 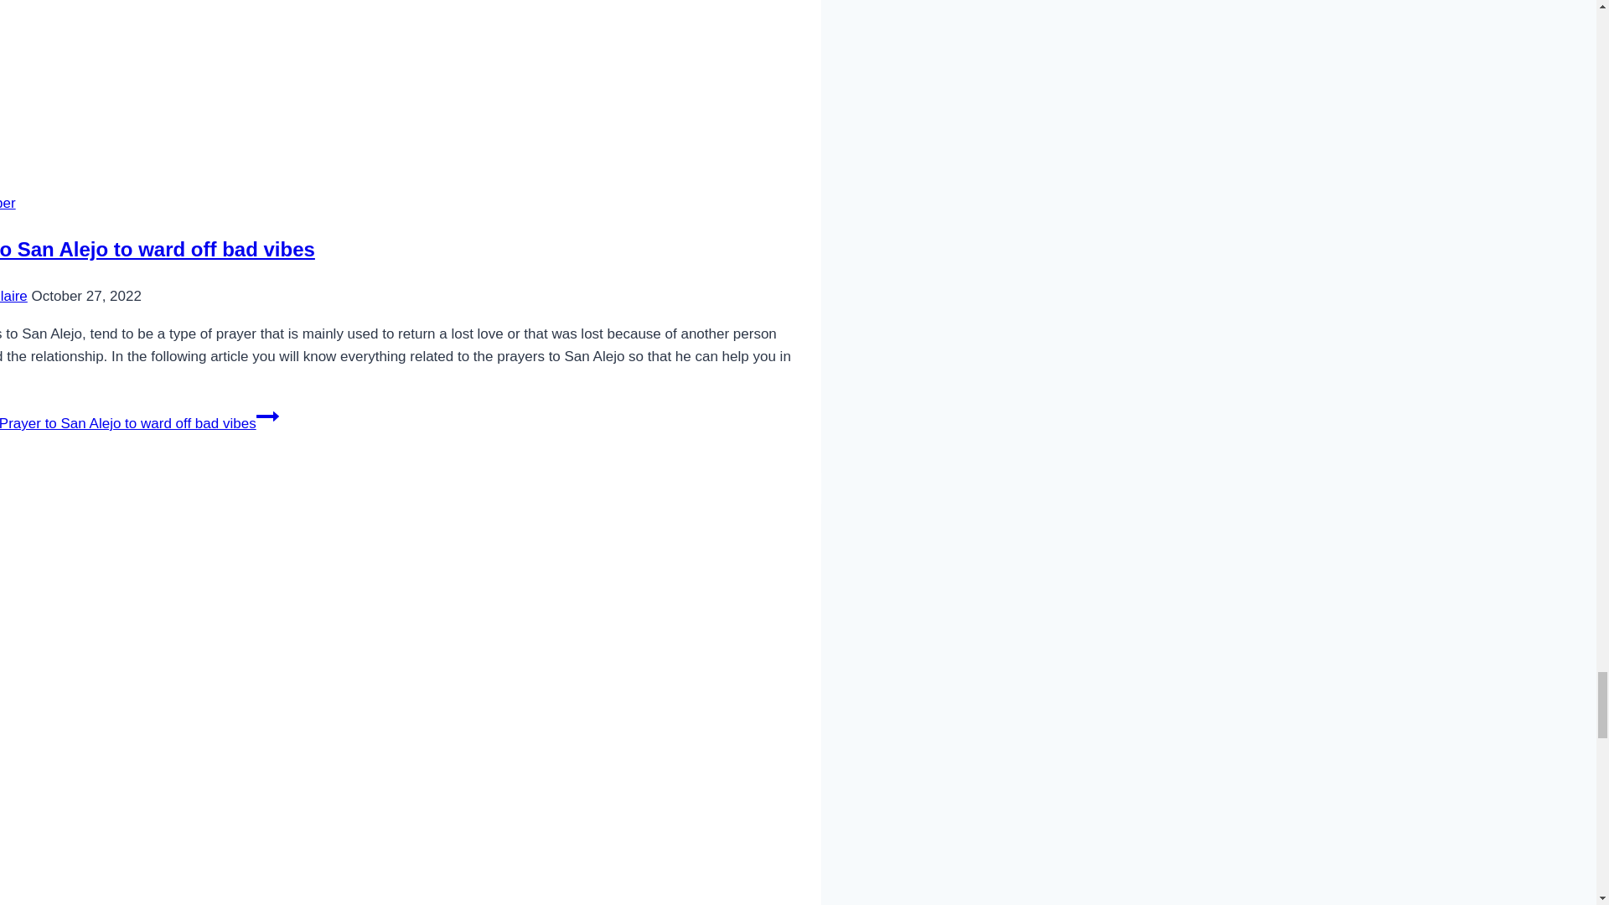 What do you see at coordinates (139, 423) in the screenshot?
I see `Read More Prayer to San Alejo to ward off bad vibesContinue` at bounding box center [139, 423].